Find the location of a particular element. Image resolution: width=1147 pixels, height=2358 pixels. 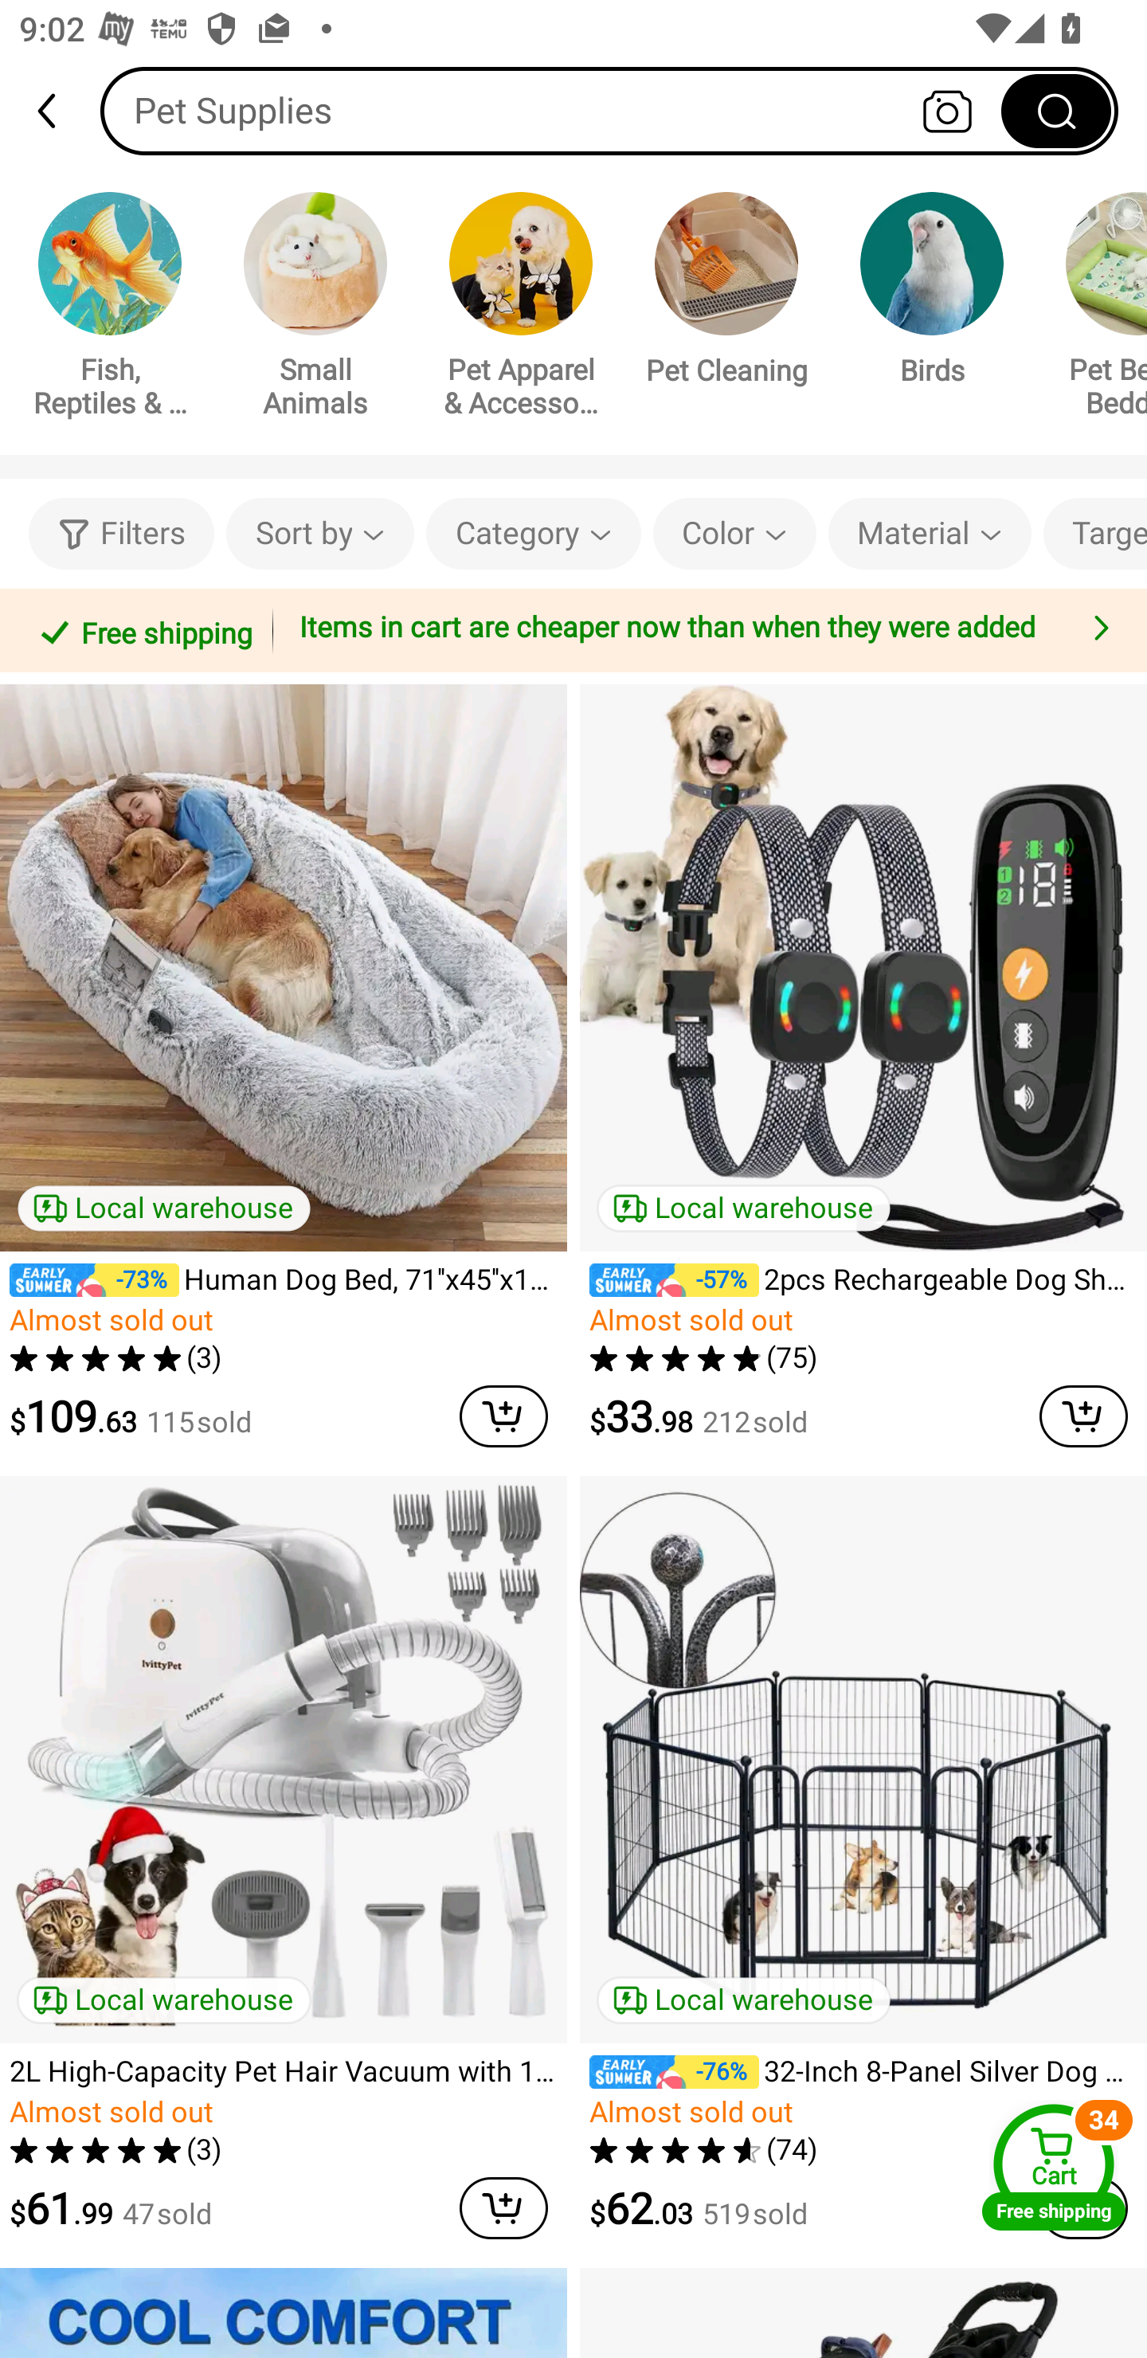

 Free shipping is located at coordinates (141, 630).